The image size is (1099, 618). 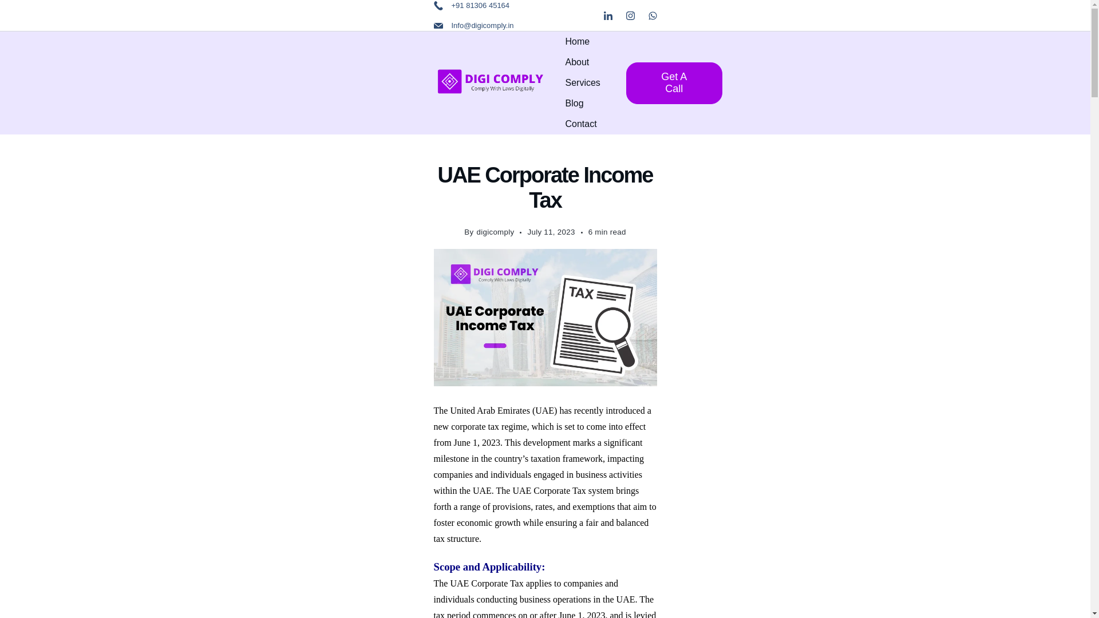 I want to click on Home, so click(x=577, y=41).